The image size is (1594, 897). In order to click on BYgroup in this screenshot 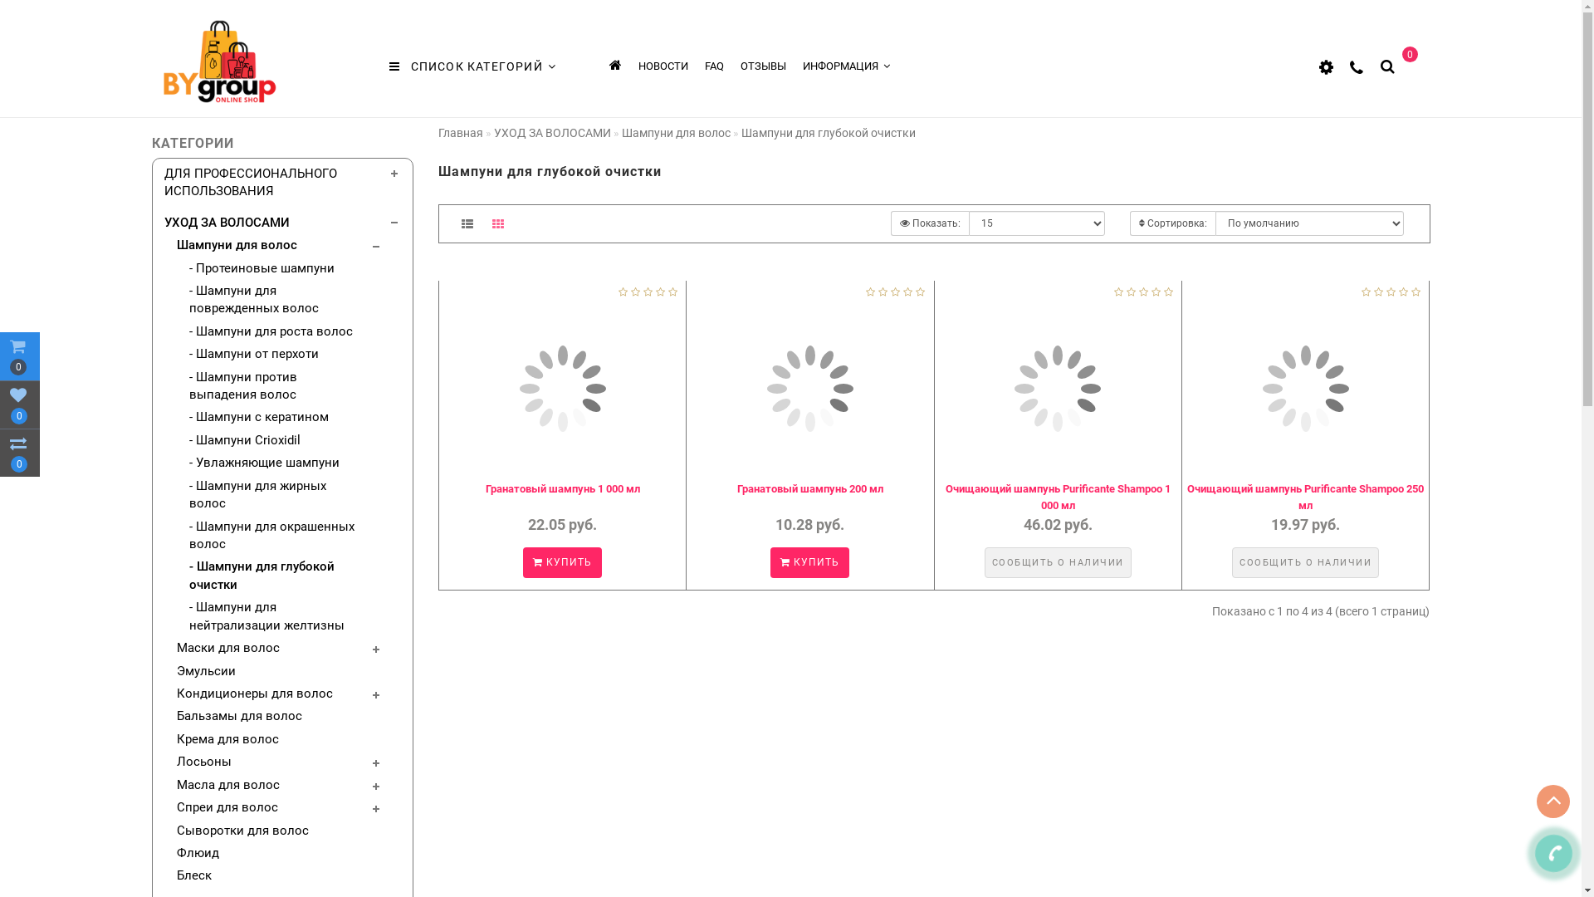, I will do `click(219, 61)`.